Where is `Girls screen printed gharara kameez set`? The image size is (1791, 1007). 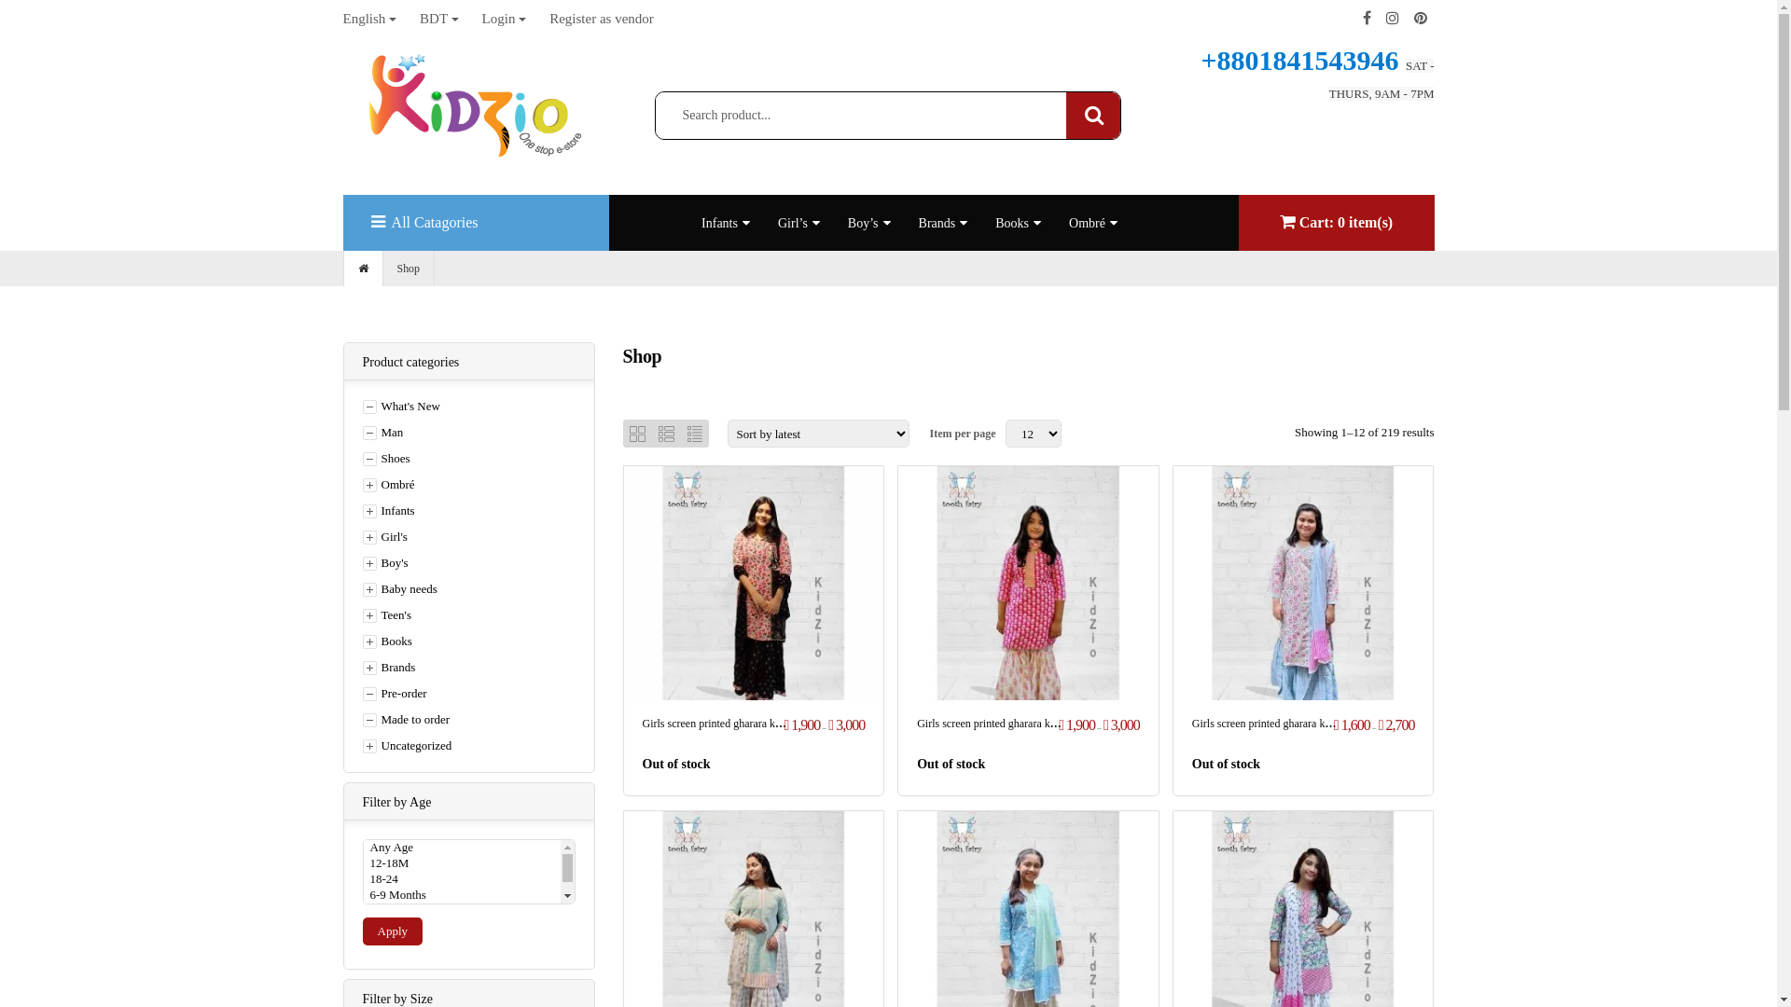
Girls screen printed gharara kameez set is located at coordinates (1006, 724).